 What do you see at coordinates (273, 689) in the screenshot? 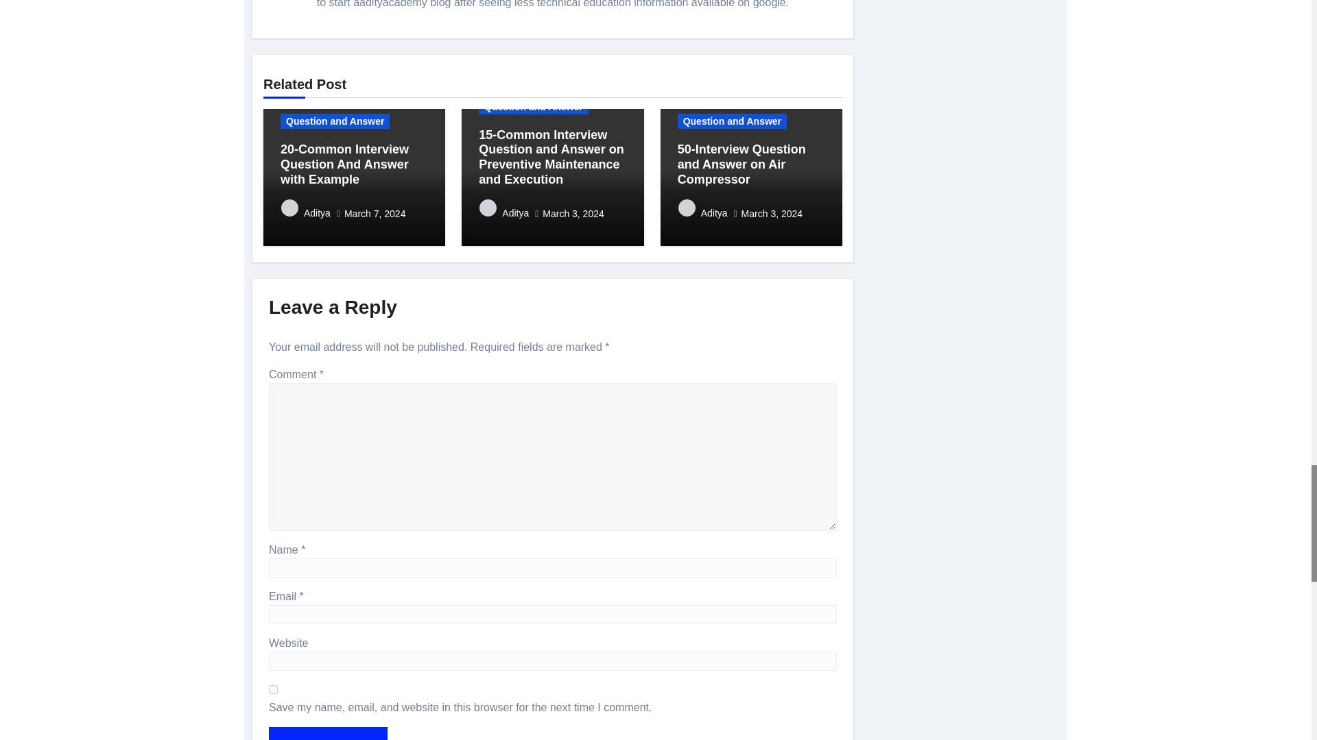
I see `yes` at bounding box center [273, 689].